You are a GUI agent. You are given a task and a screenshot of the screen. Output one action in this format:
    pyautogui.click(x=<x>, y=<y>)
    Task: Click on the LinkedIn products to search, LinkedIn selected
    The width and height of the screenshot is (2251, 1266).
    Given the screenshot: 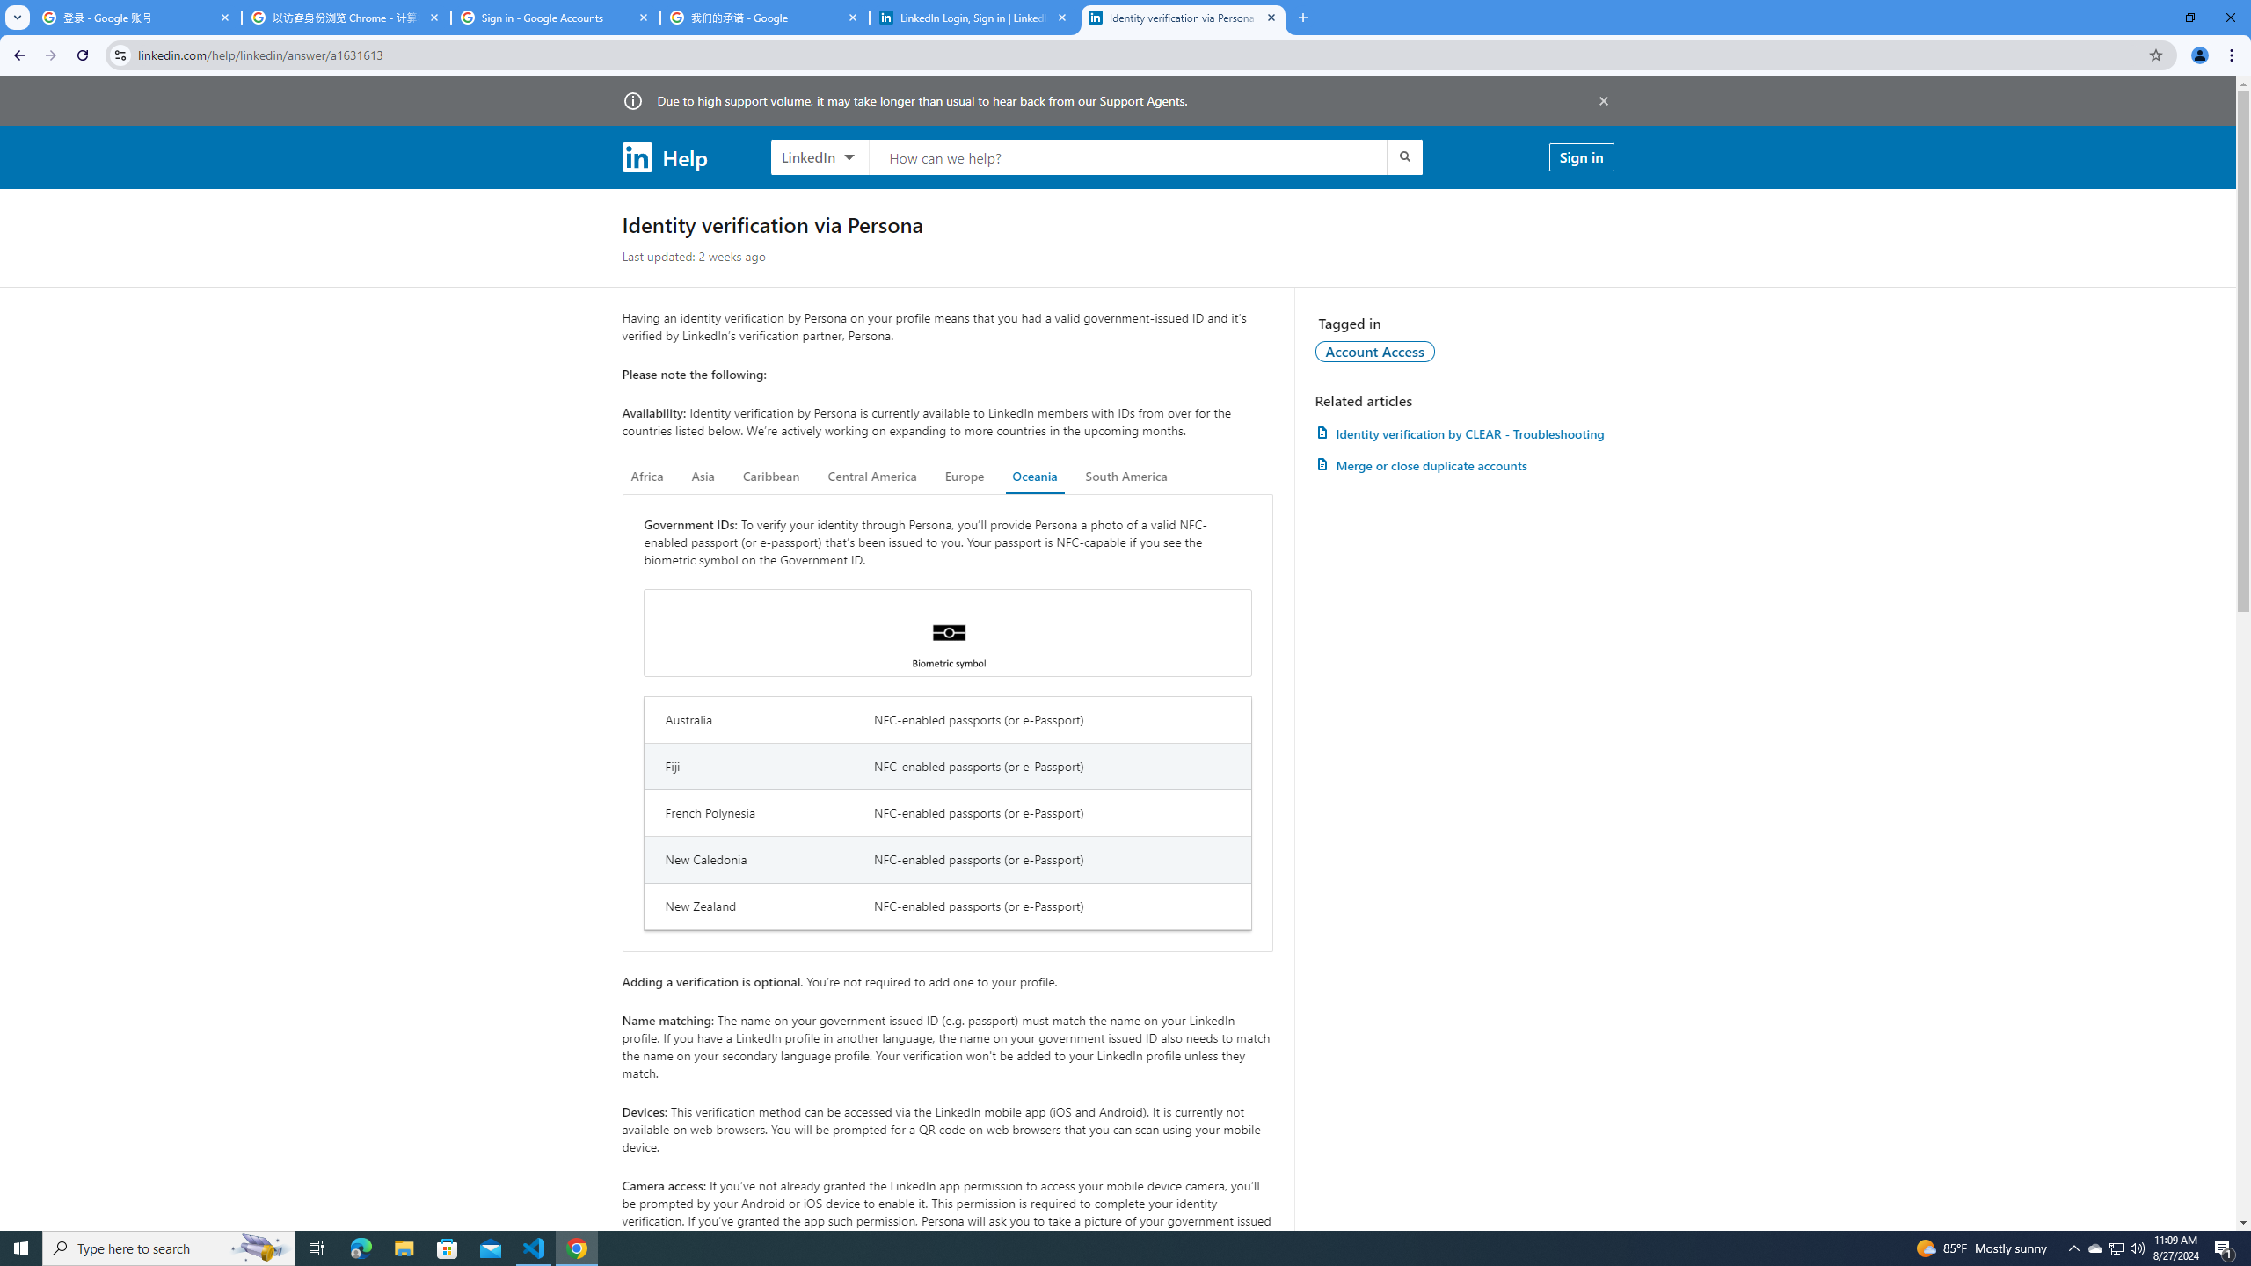 What is the action you would take?
    pyautogui.click(x=820, y=156)
    